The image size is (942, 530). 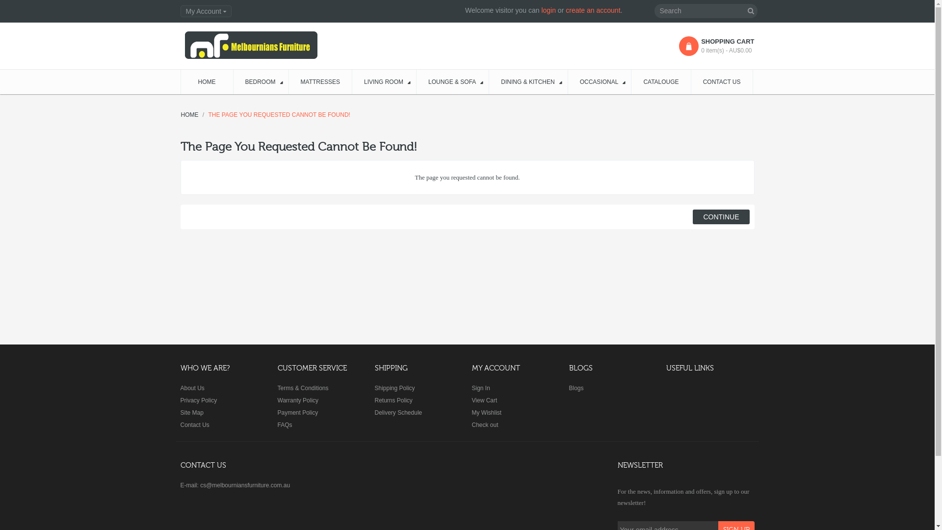 I want to click on HOME, so click(x=189, y=115).